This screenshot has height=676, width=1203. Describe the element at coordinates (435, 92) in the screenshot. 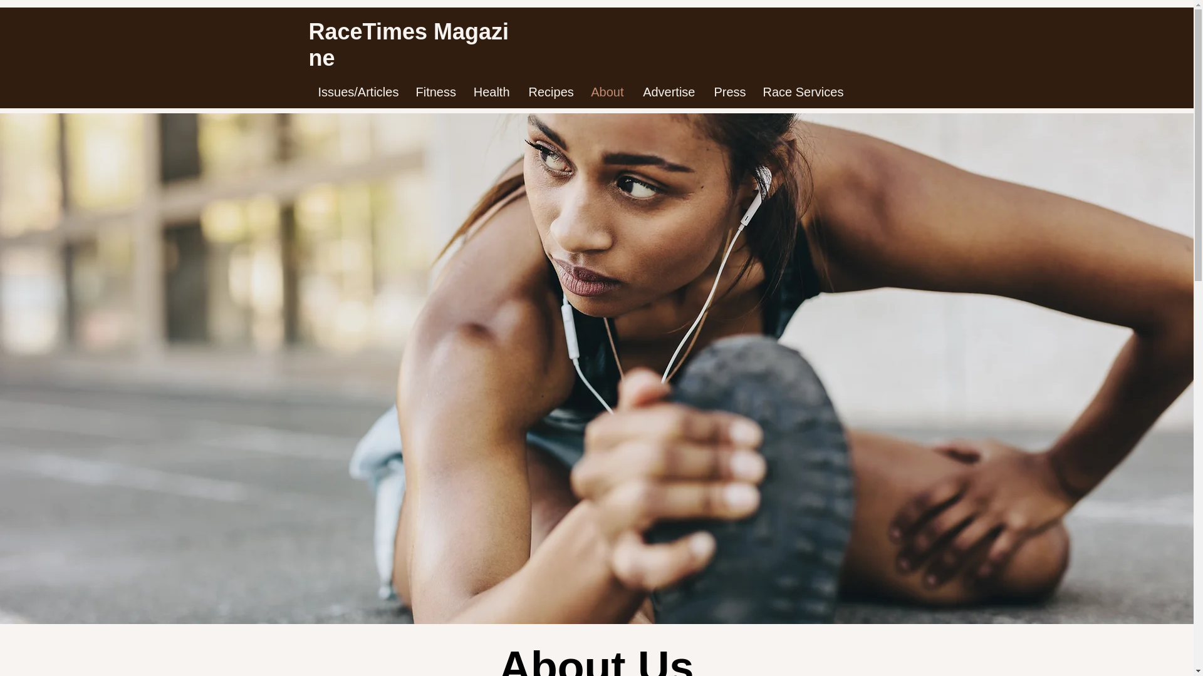

I see `Fitness` at that location.